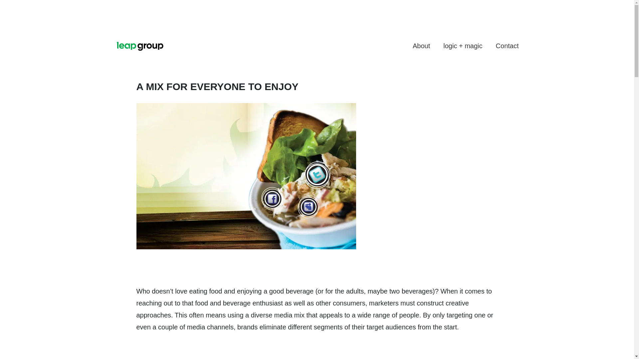 Image resolution: width=639 pixels, height=359 pixels. Describe the element at coordinates (507, 46) in the screenshot. I see `Contact` at that location.